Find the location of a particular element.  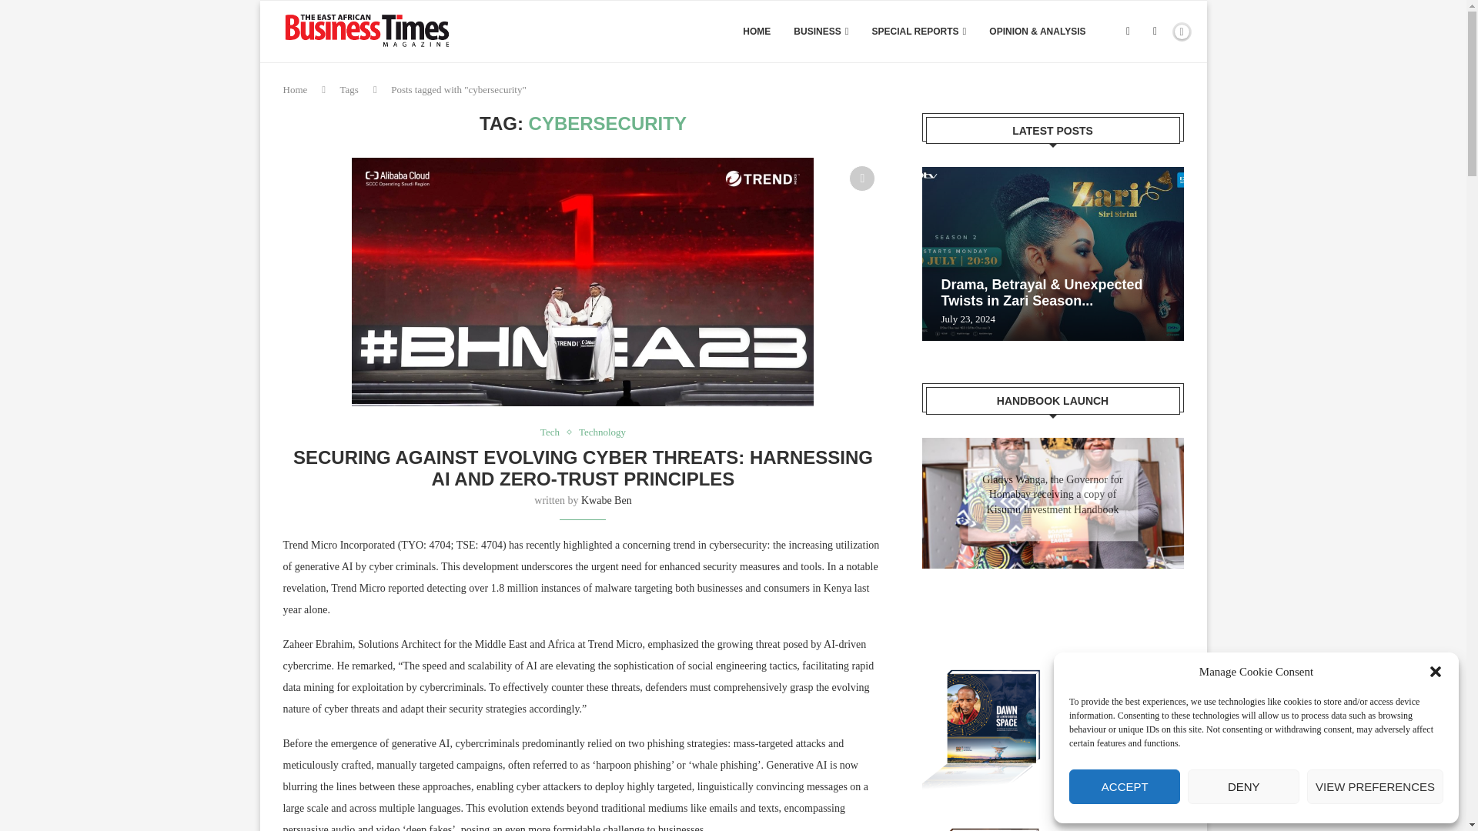

VIEW PREFERENCES is located at coordinates (1375, 786).